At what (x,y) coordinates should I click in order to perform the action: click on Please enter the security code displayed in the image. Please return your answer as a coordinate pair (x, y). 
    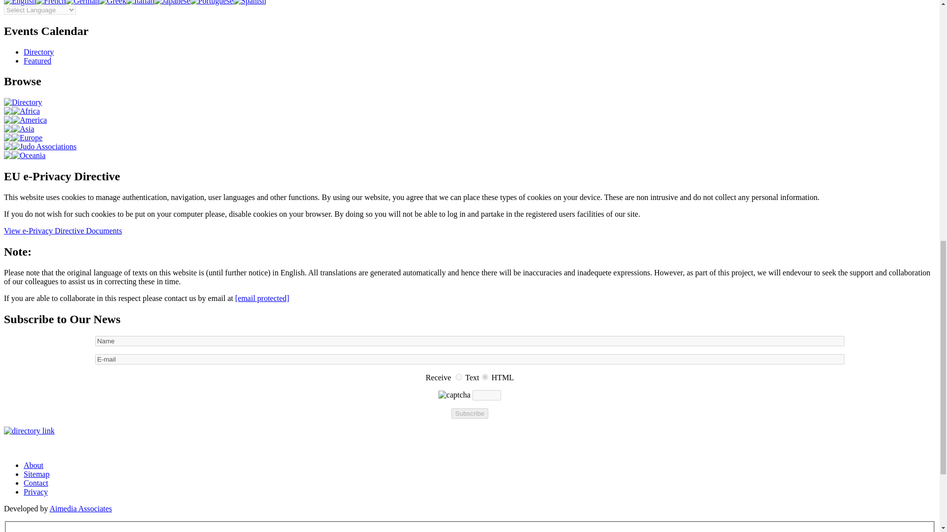
    Looking at the image, I should click on (454, 395).